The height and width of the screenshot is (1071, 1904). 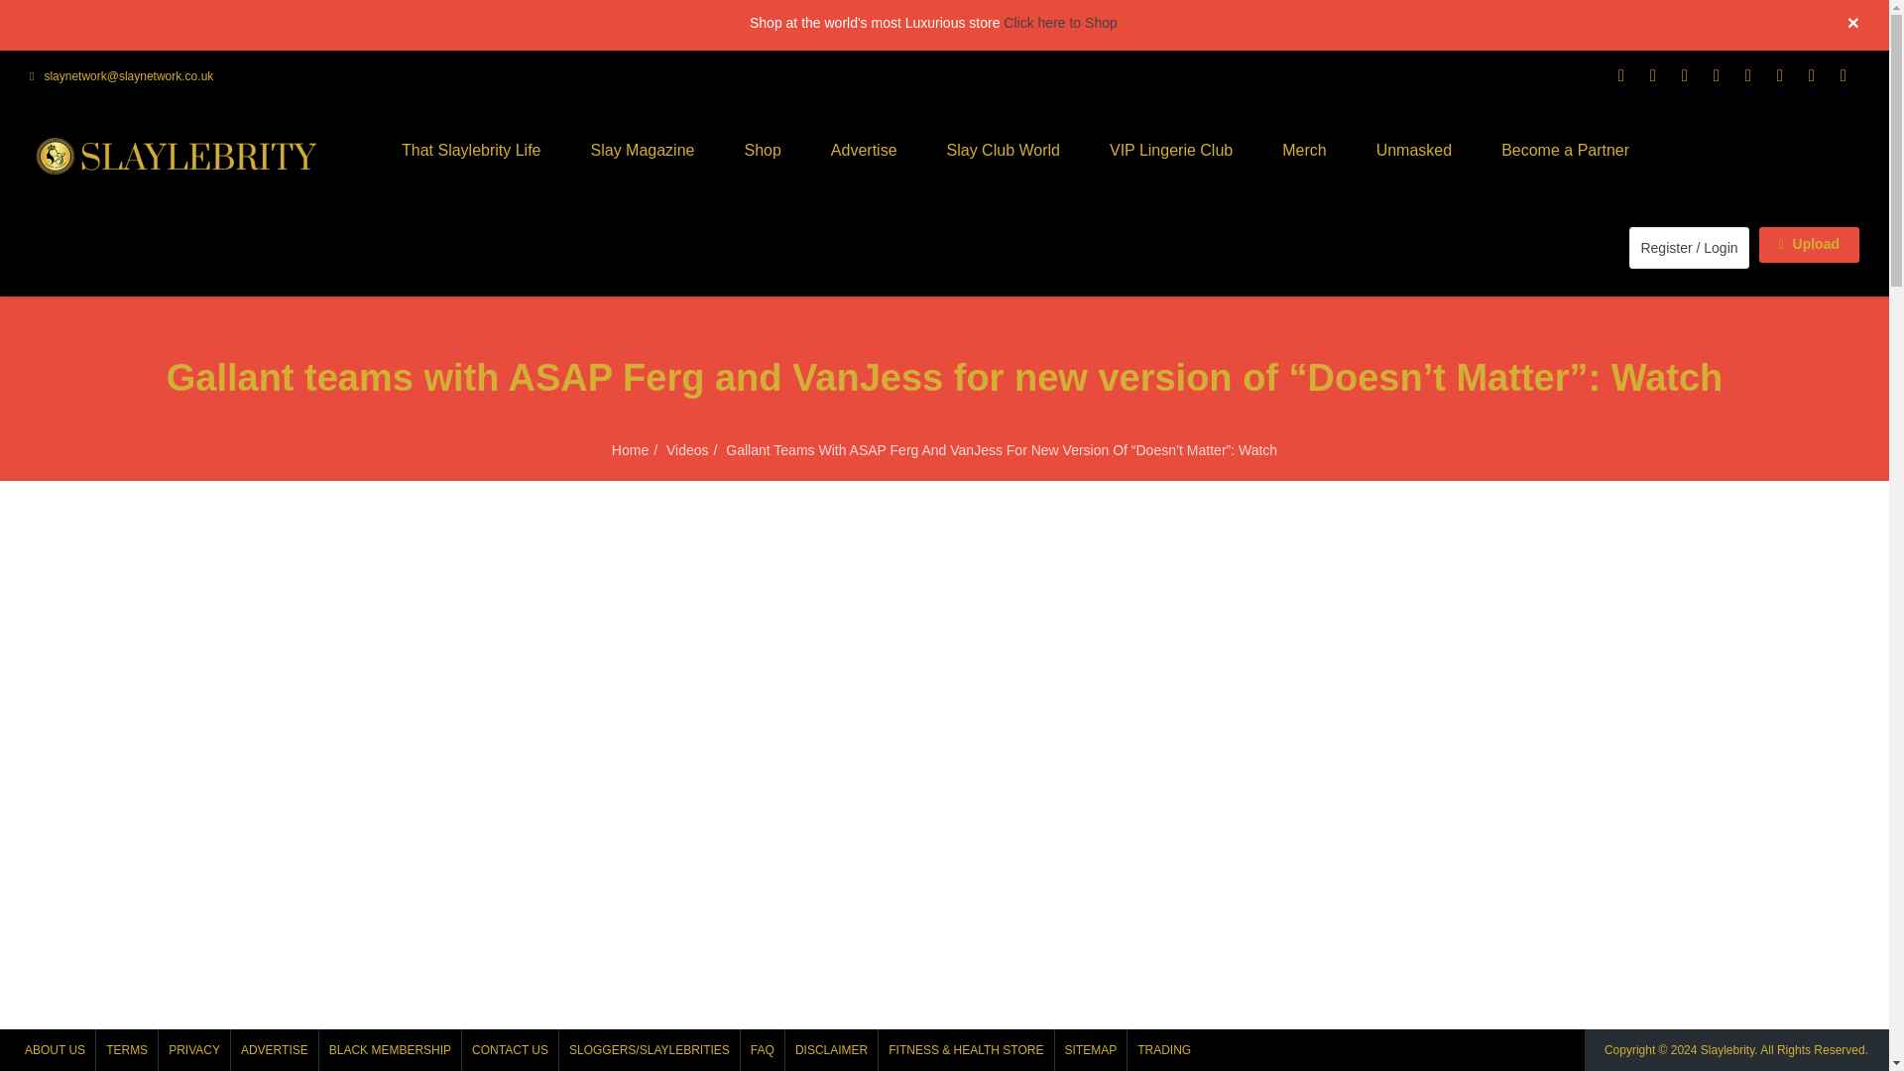 What do you see at coordinates (1303, 150) in the screenshot?
I see `Merch` at bounding box center [1303, 150].